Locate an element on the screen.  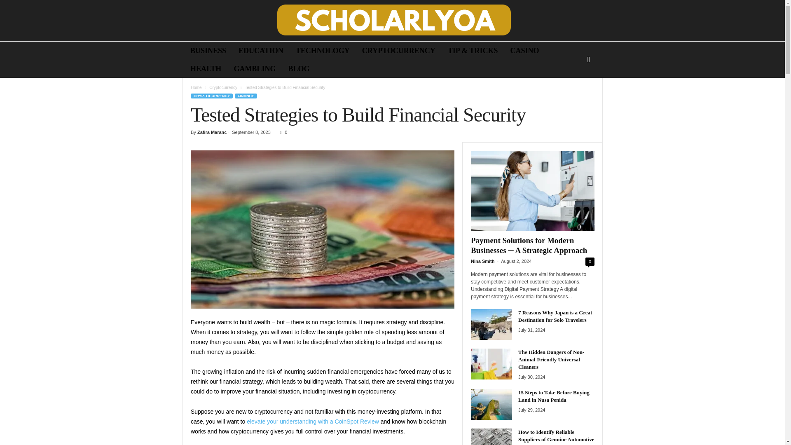
EDUCATION is located at coordinates (261, 50).